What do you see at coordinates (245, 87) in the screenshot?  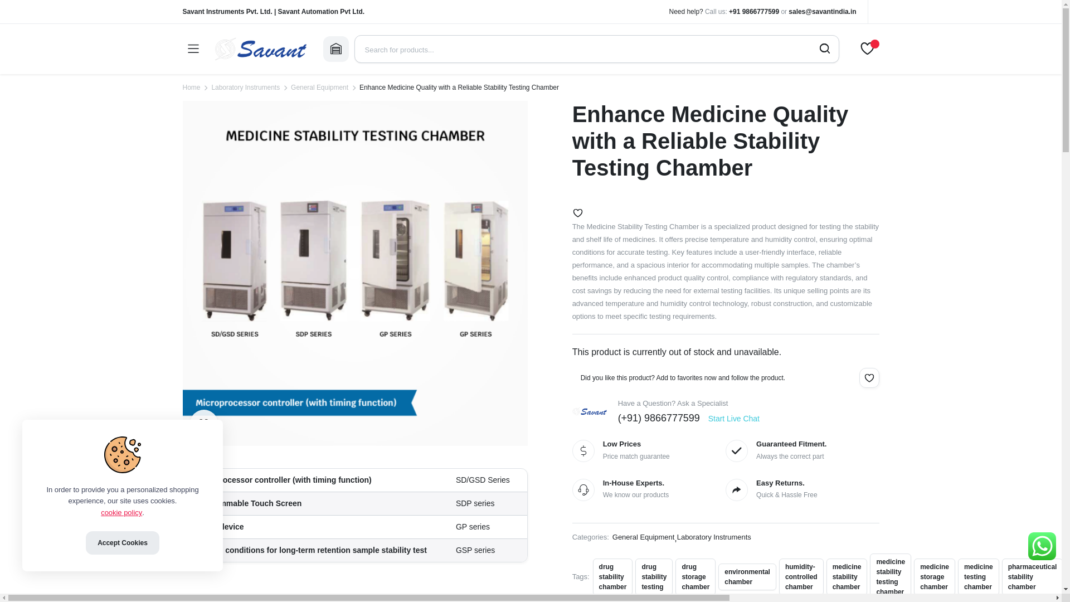 I see `Laboratory Instruments` at bounding box center [245, 87].